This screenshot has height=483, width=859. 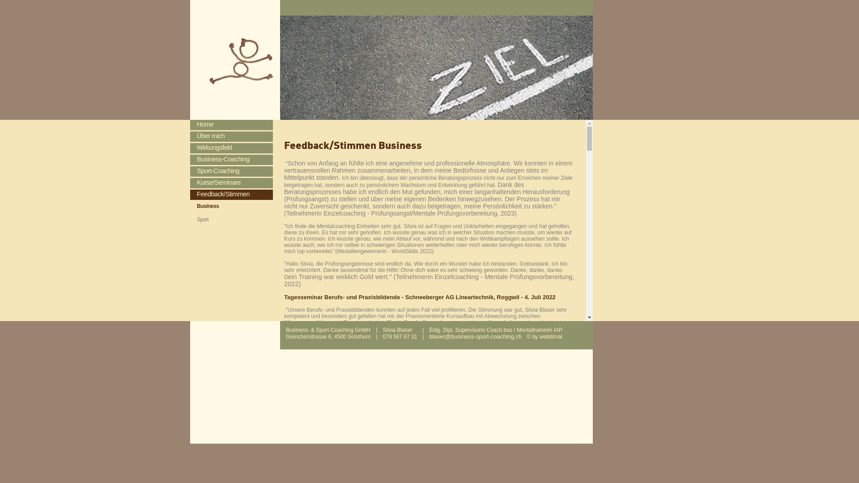 What do you see at coordinates (231, 207) in the screenshot?
I see `Business` at bounding box center [231, 207].